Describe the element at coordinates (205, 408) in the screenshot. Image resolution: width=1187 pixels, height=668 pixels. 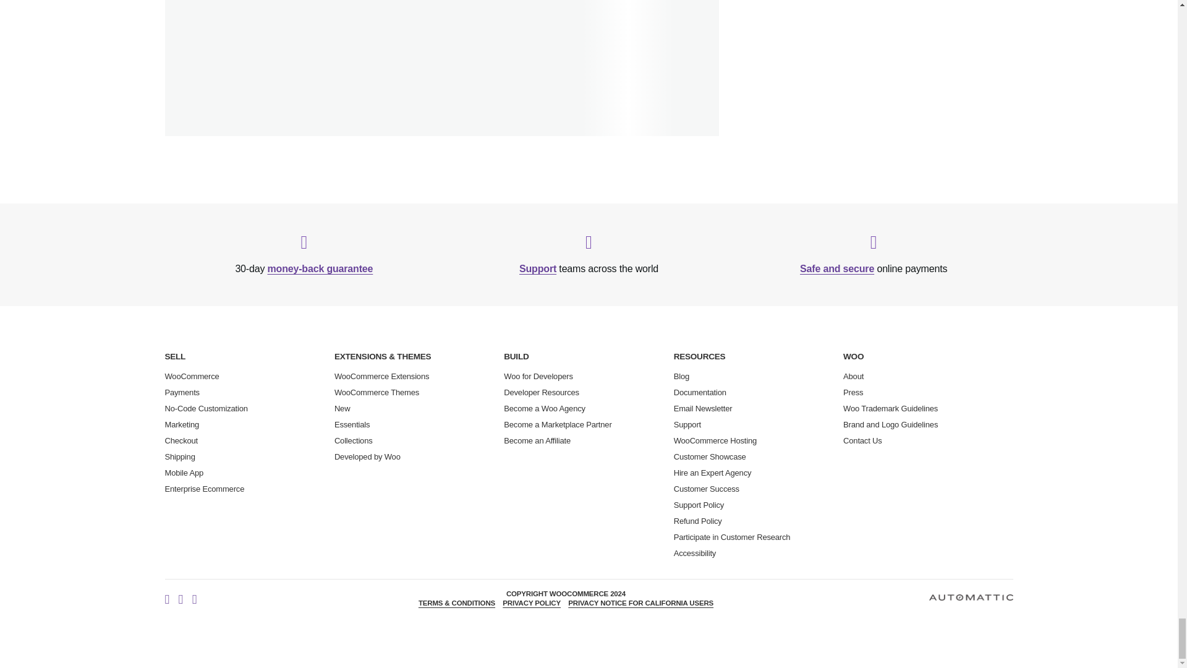
I see `No-Code Customization` at that location.